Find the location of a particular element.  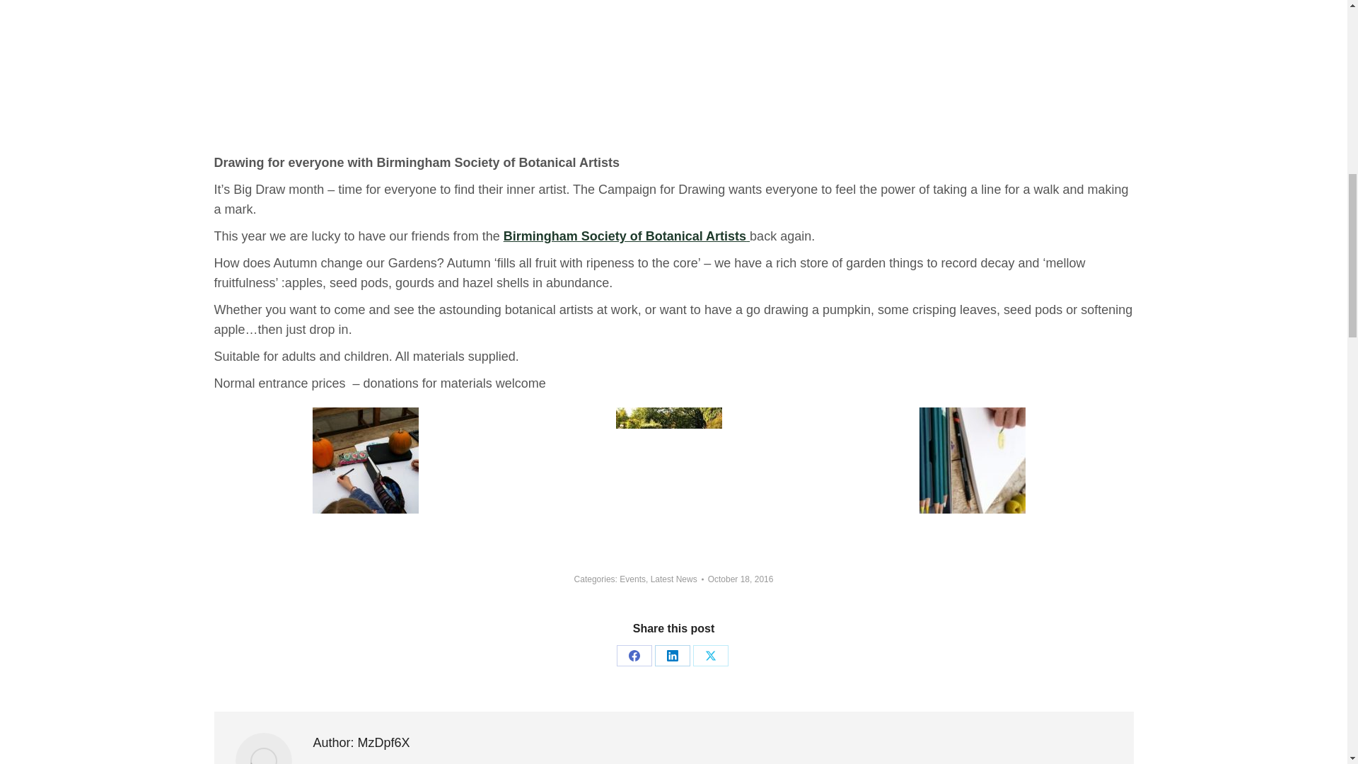

LinkedIn is located at coordinates (672, 655).